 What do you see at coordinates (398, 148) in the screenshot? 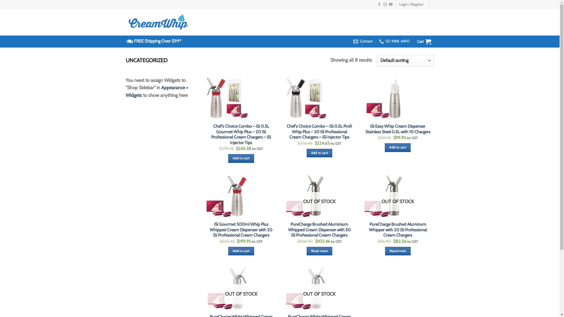
I see `Add to cart` at bounding box center [398, 148].